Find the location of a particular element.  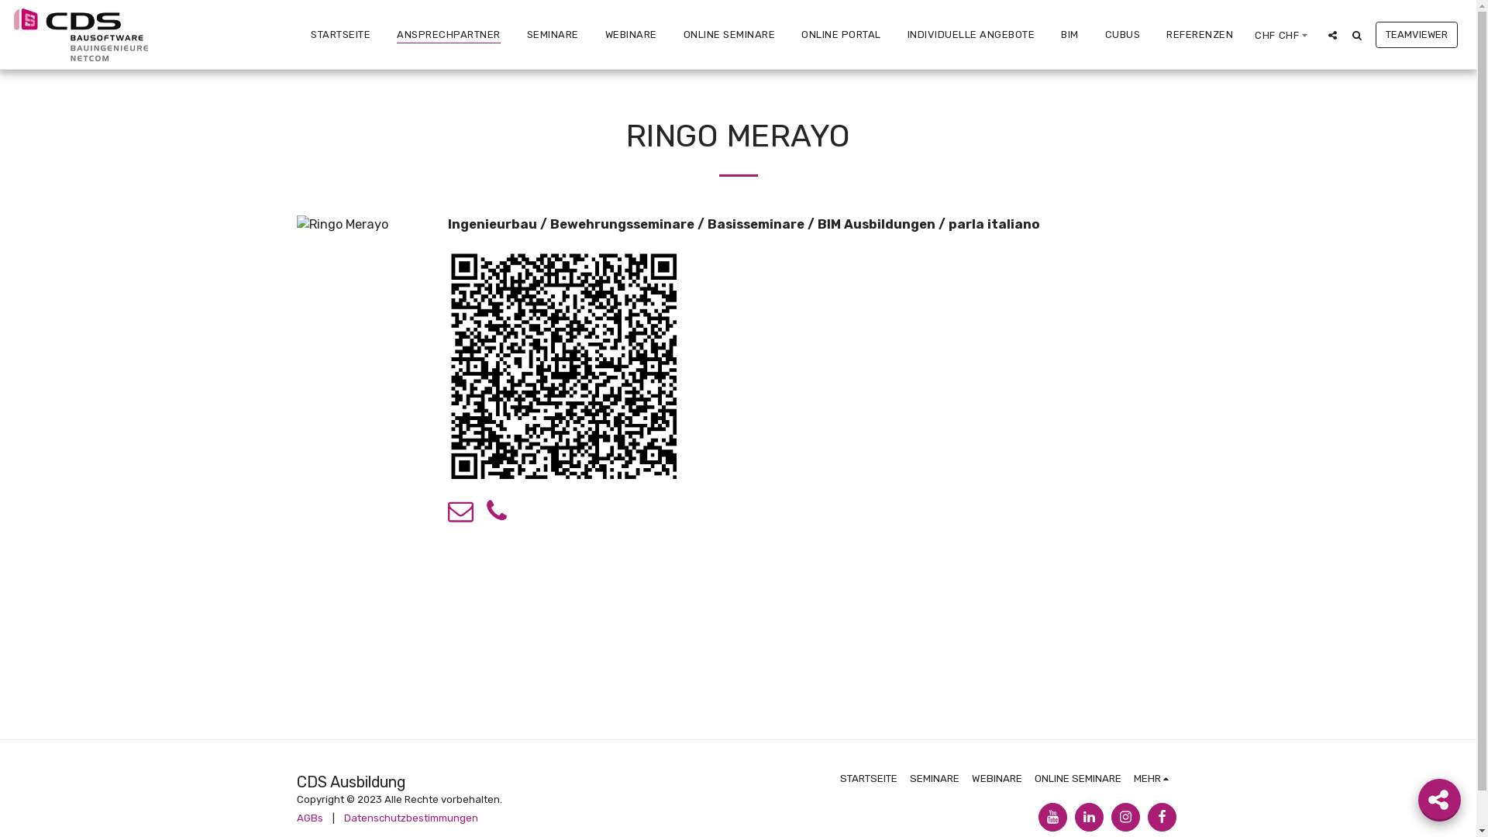

CHF
CHF
  is located at coordinates (1283, 35).